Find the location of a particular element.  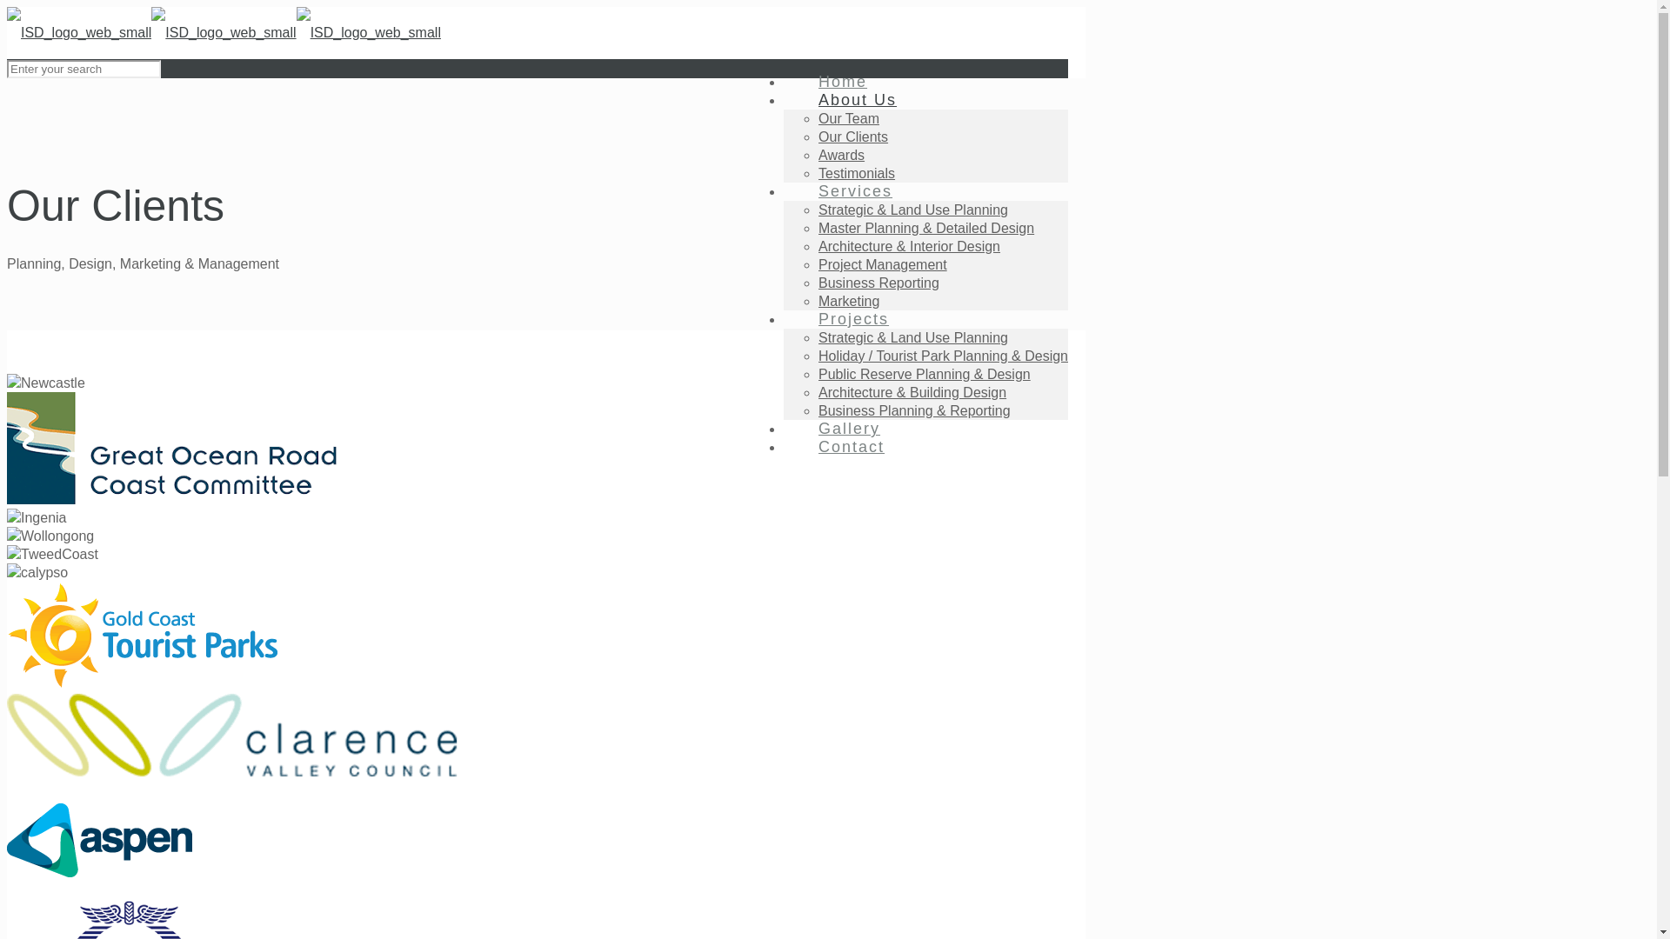

Services is located at coordinates (847, 191).